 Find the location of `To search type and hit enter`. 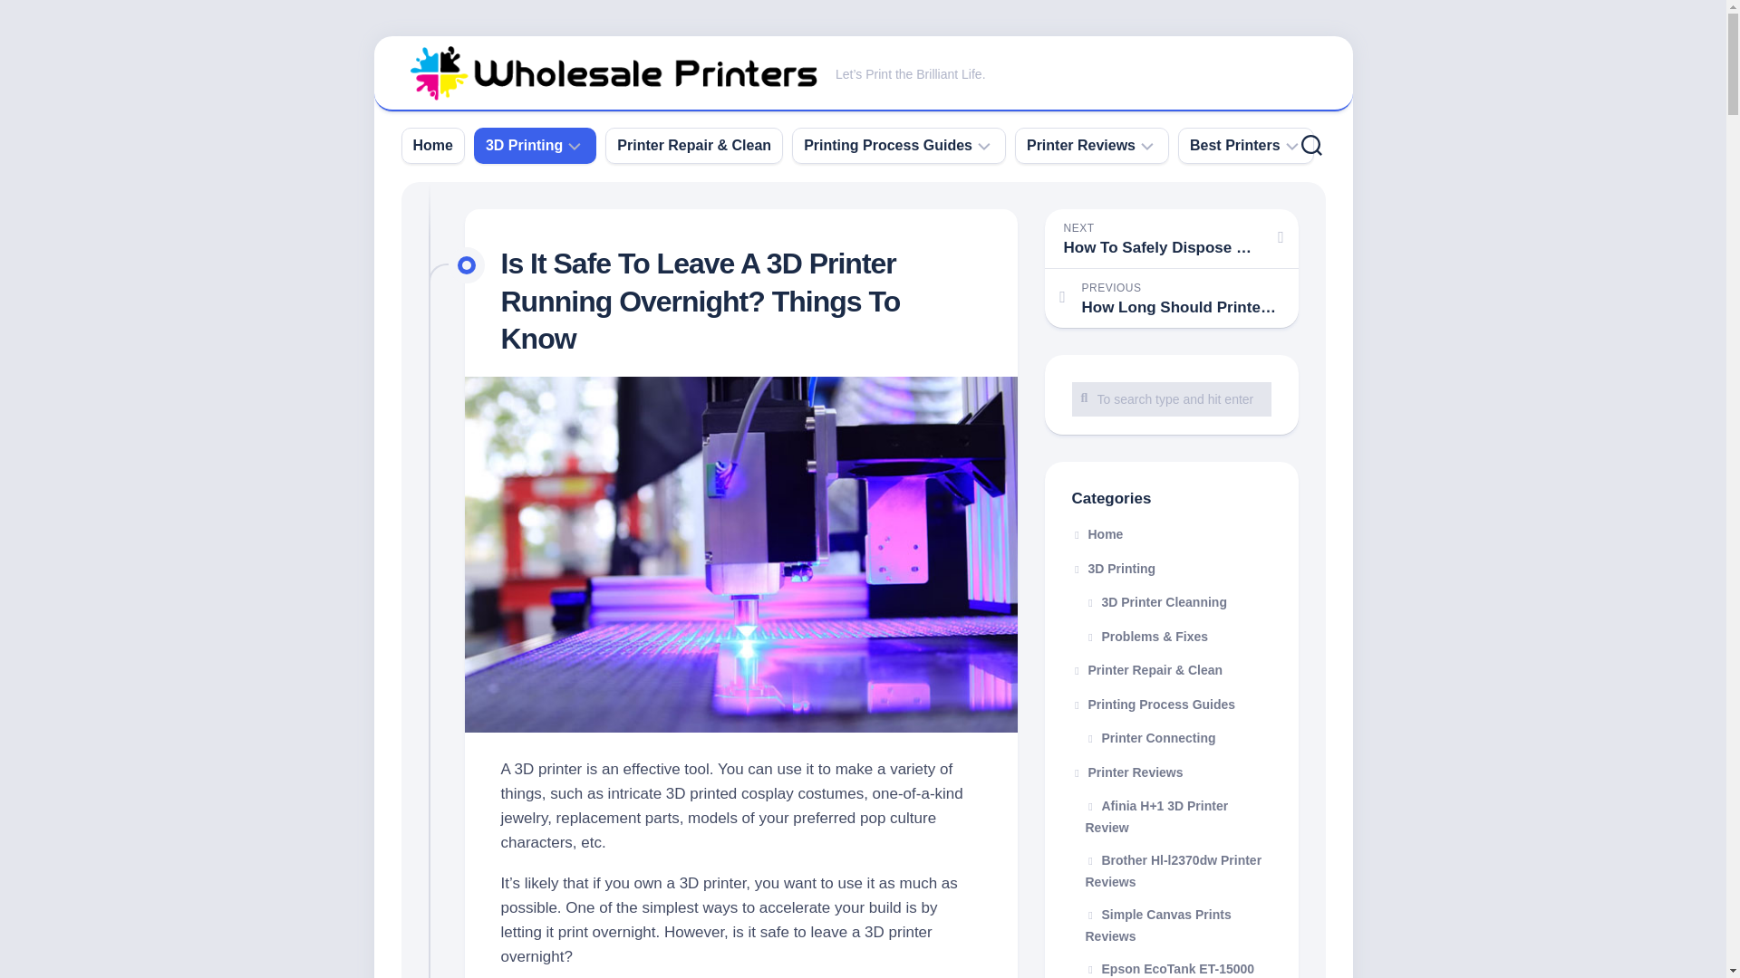

To search type and hit enter is located at coordinates (1171, 399).